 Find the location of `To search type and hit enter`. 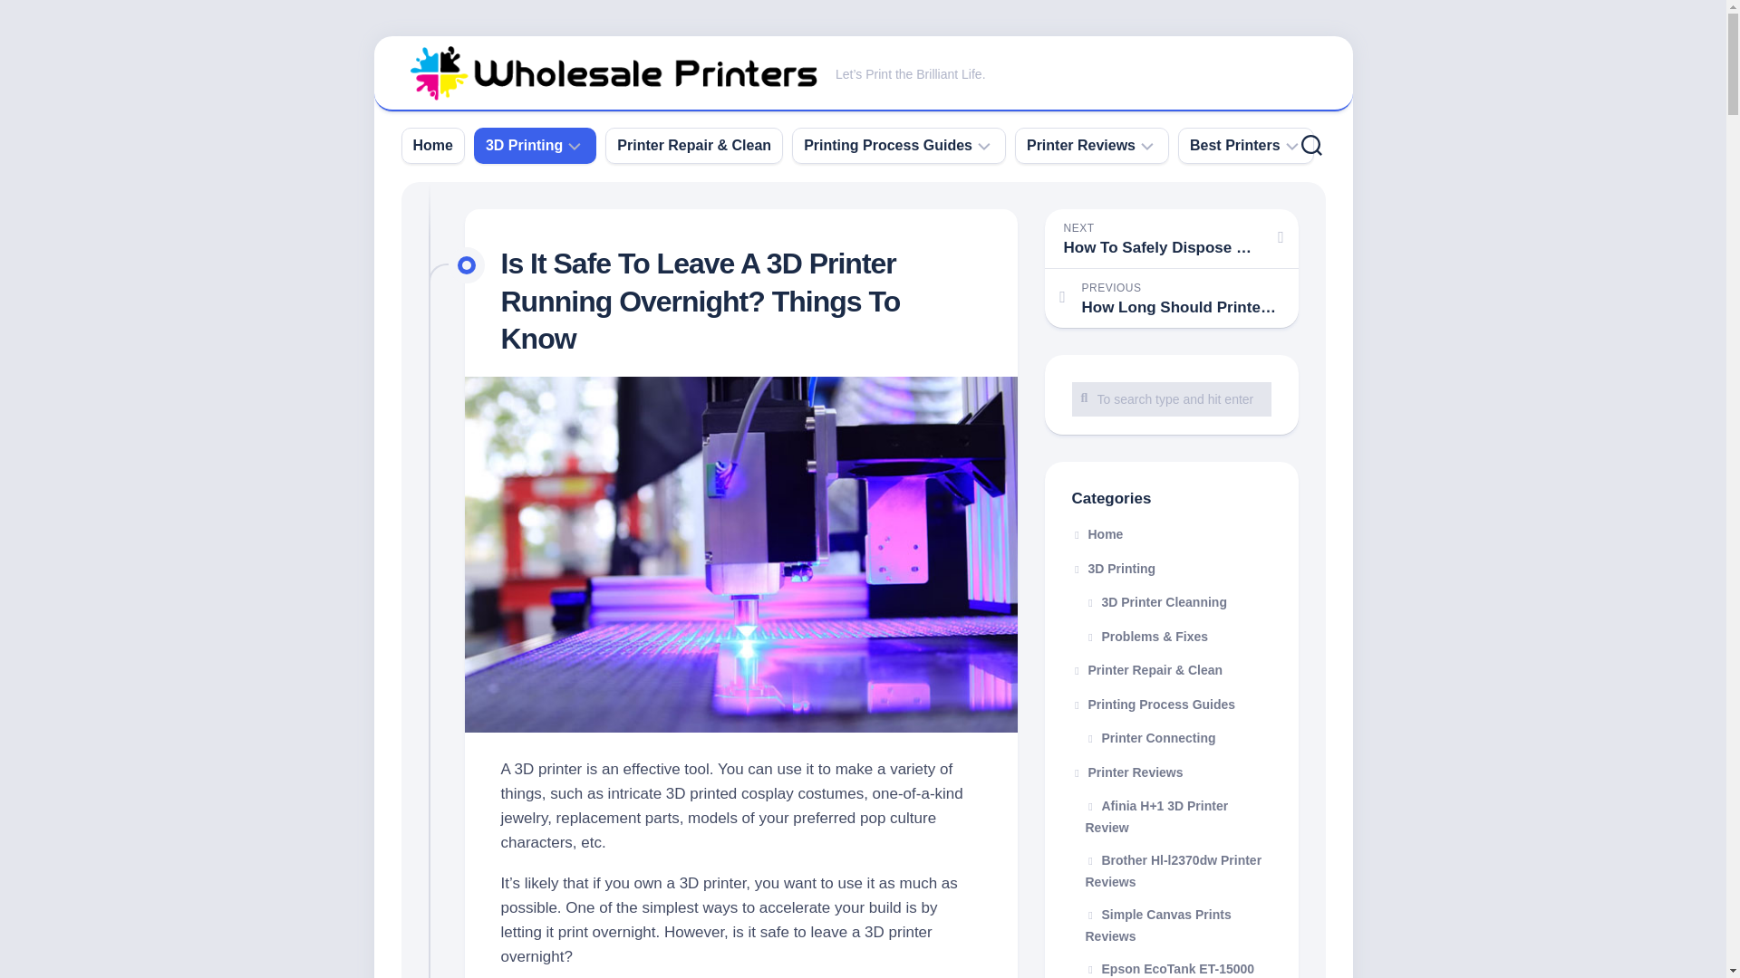

To search type and hit enter is located at coordinates (1171, 399).